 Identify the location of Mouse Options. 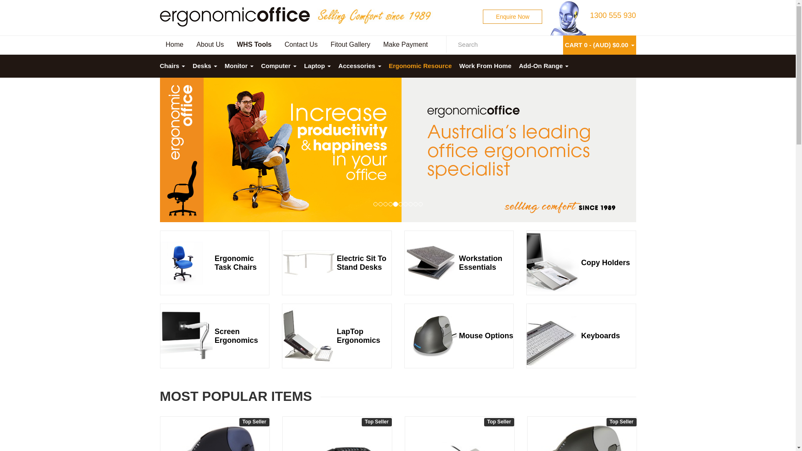
(486, 336).